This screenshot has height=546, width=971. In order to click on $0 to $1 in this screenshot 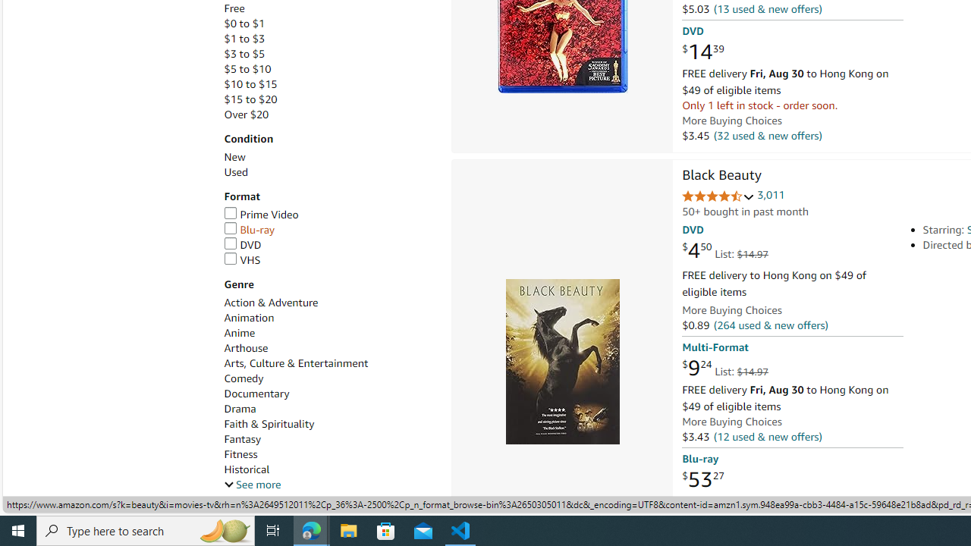, I will do `click(329, 24)`.